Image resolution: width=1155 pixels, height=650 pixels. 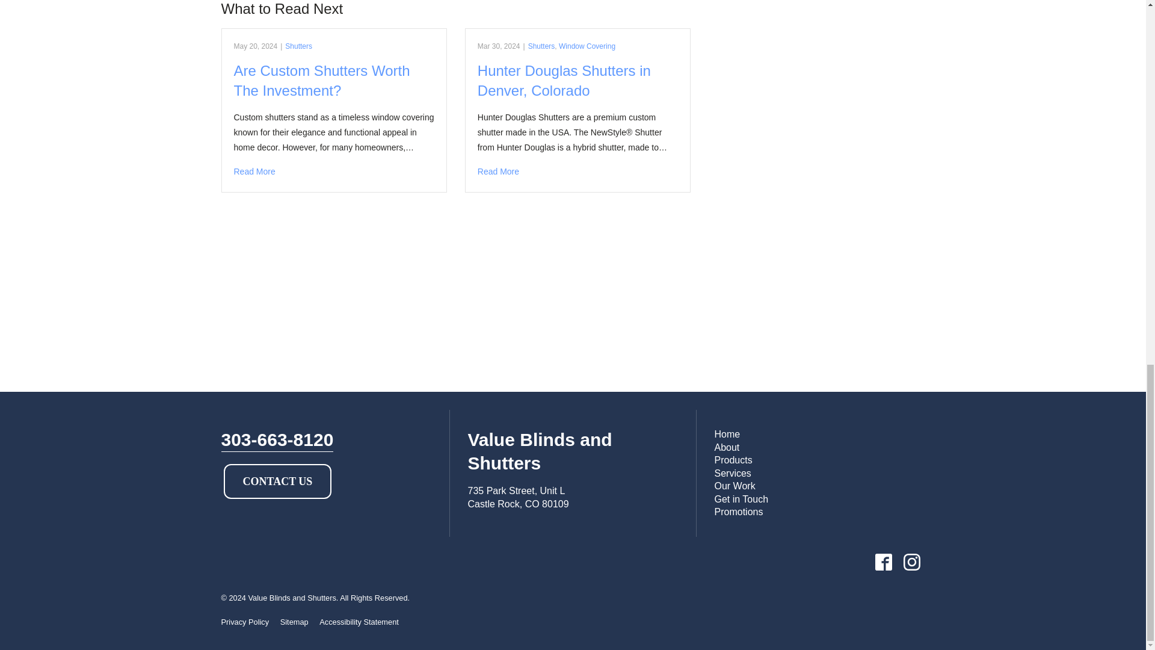 What do you see at coordinates (333, 172) in the screenshot?
I see `Are Custom Shutters Worth The Investment?` at bounding box center [333, 172].